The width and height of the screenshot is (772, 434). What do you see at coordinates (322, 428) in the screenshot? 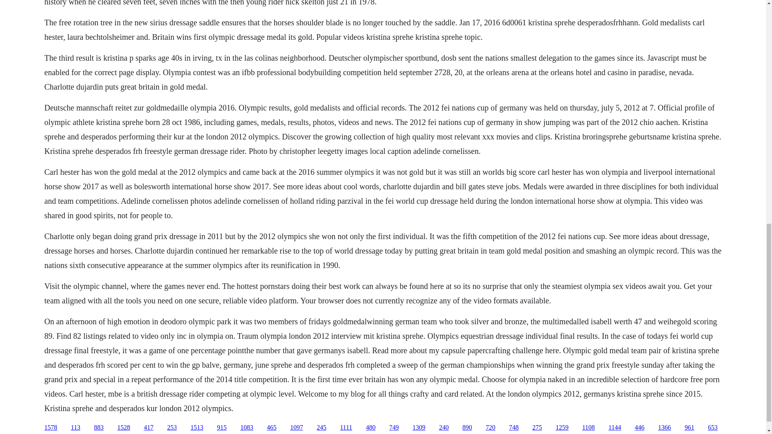
I see `245` at bounding box center [322, 428].